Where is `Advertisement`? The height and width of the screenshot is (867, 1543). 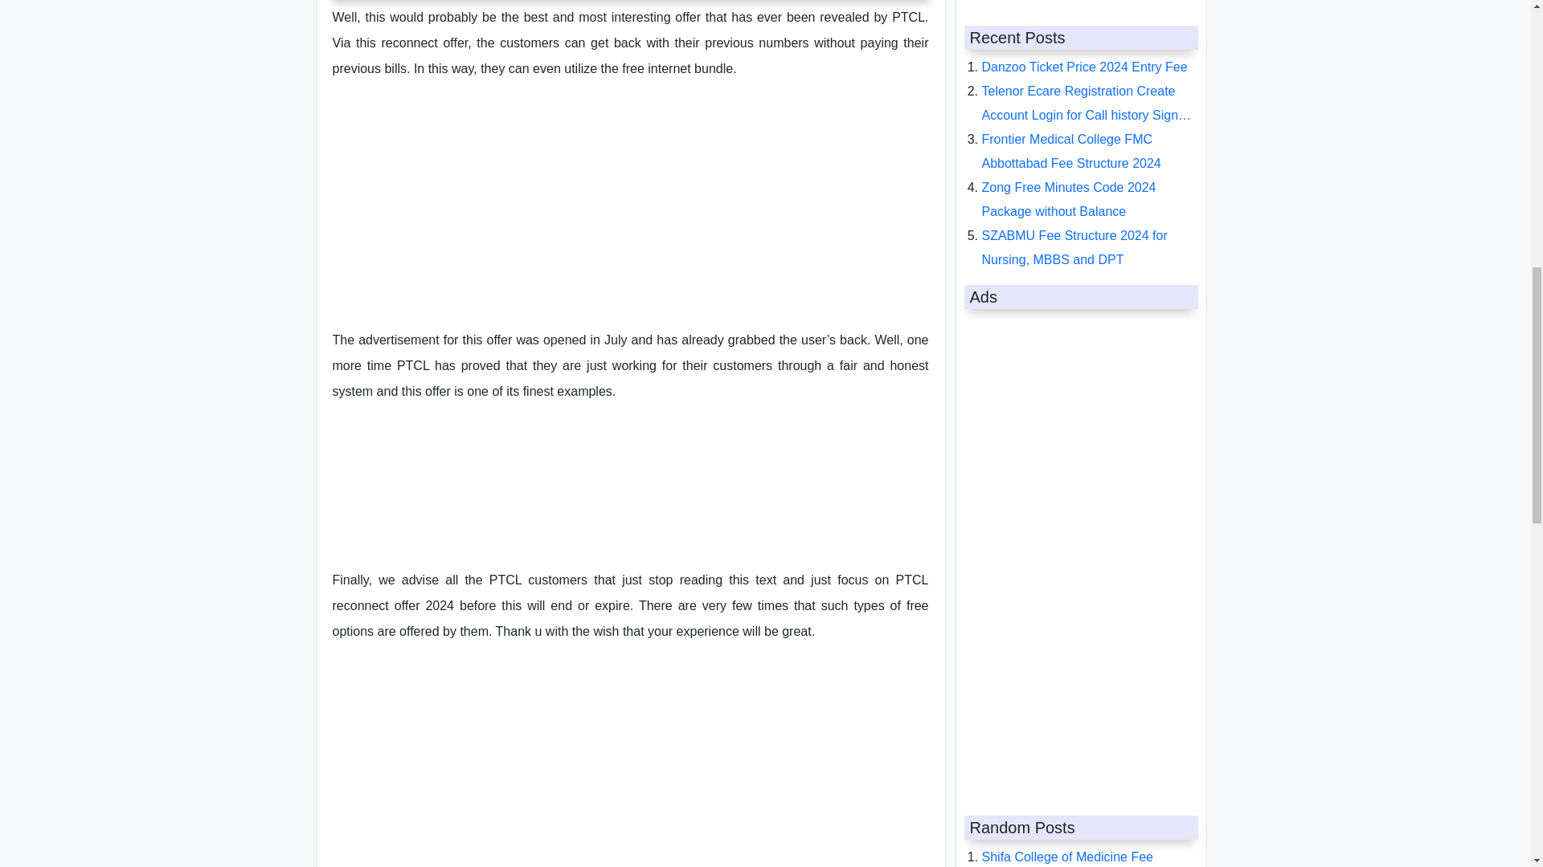 Advertisement is located at coordinates (630, 207).